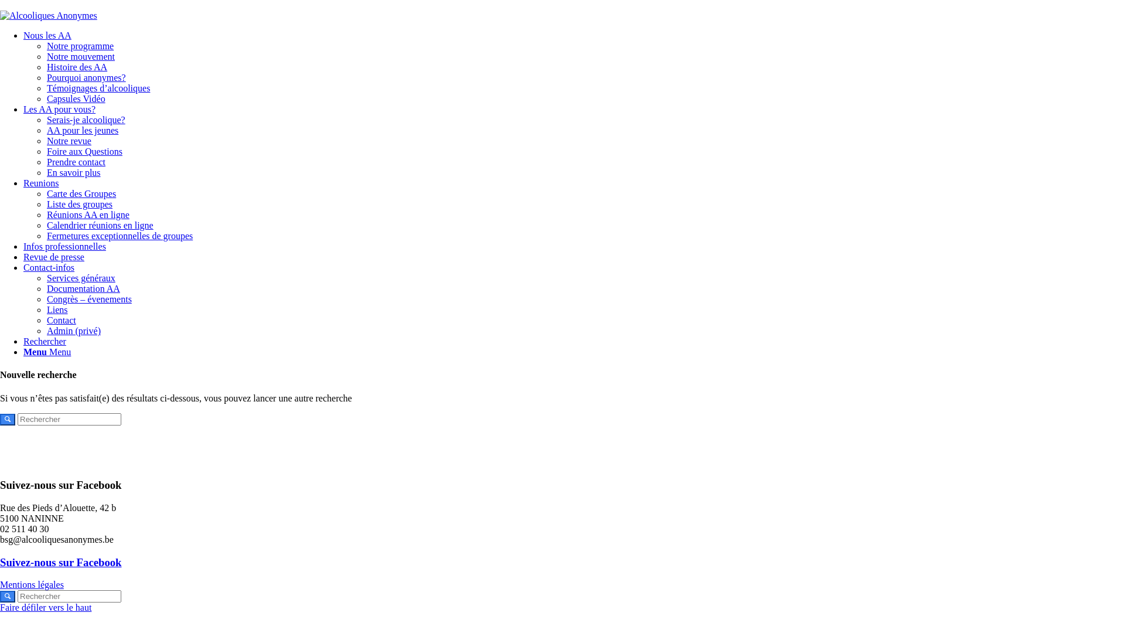 The height and width of the screenshot is (633, 1125). What do you see at coordinates (120, 236) in the screenshot?
I see `Fermetures exceptionnelles de groupes` at bounding box center [120, 236].